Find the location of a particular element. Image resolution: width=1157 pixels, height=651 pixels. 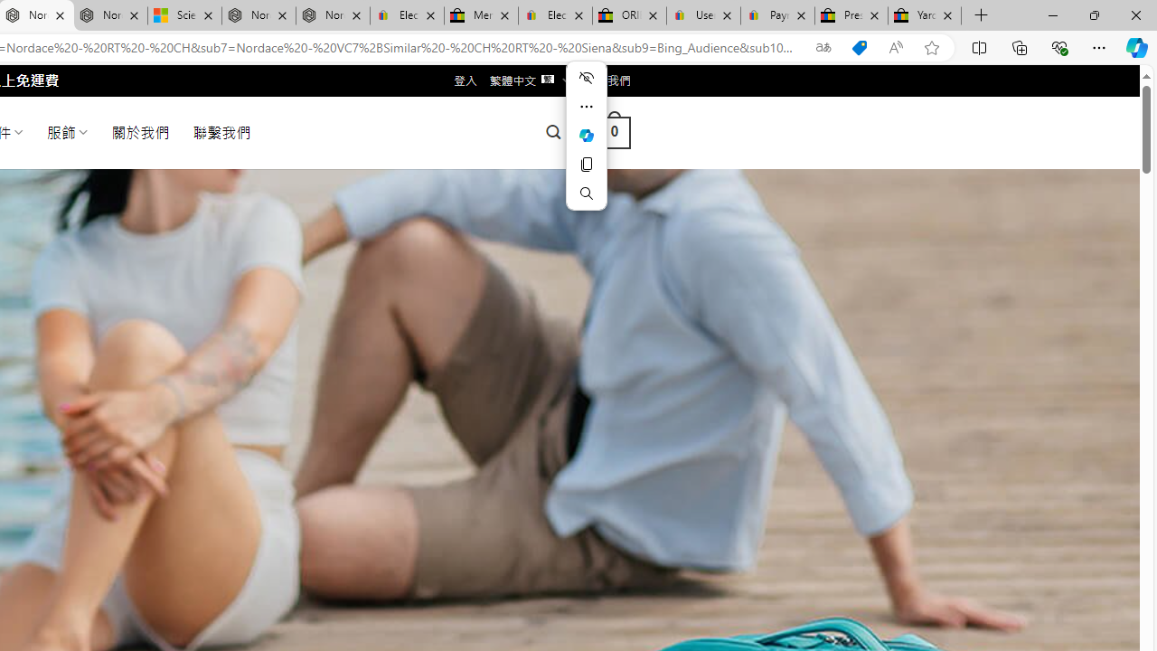

More actions is located at coordinates (586, 107).